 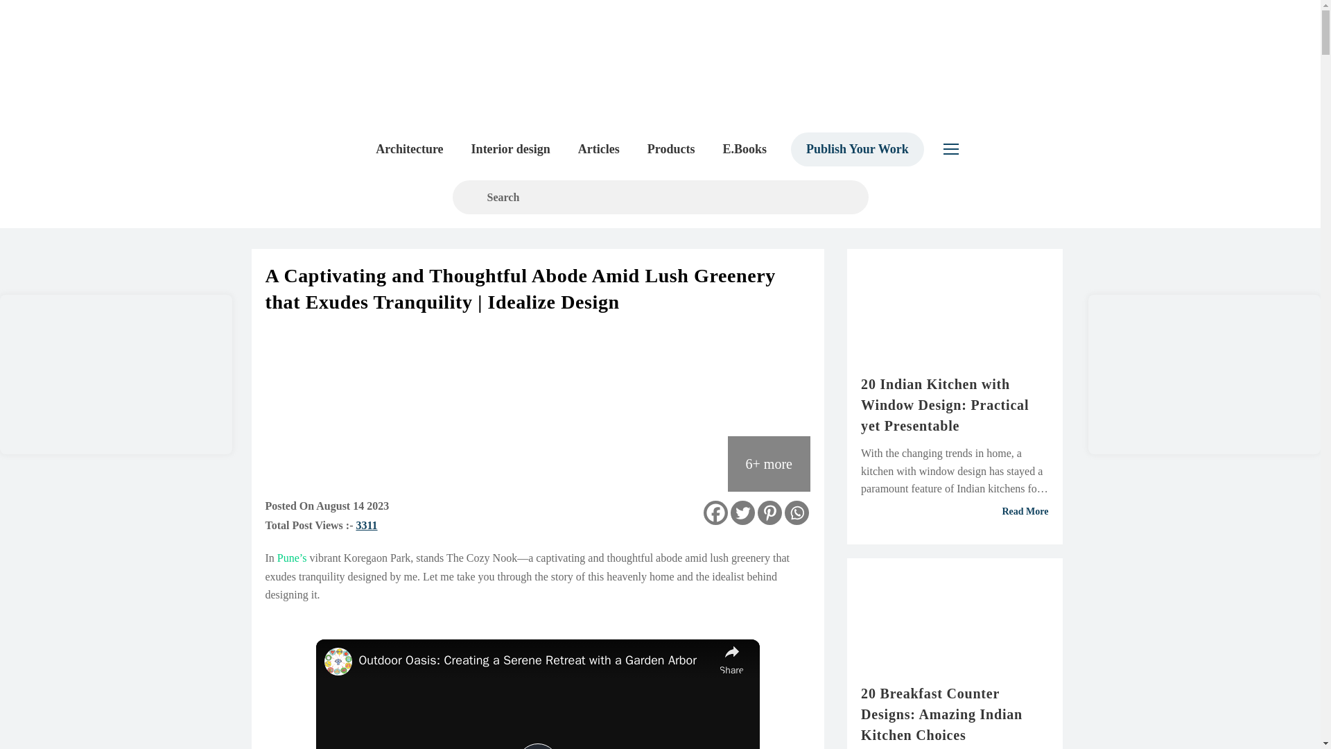 I want to click on search, so click(x=660, y=197).